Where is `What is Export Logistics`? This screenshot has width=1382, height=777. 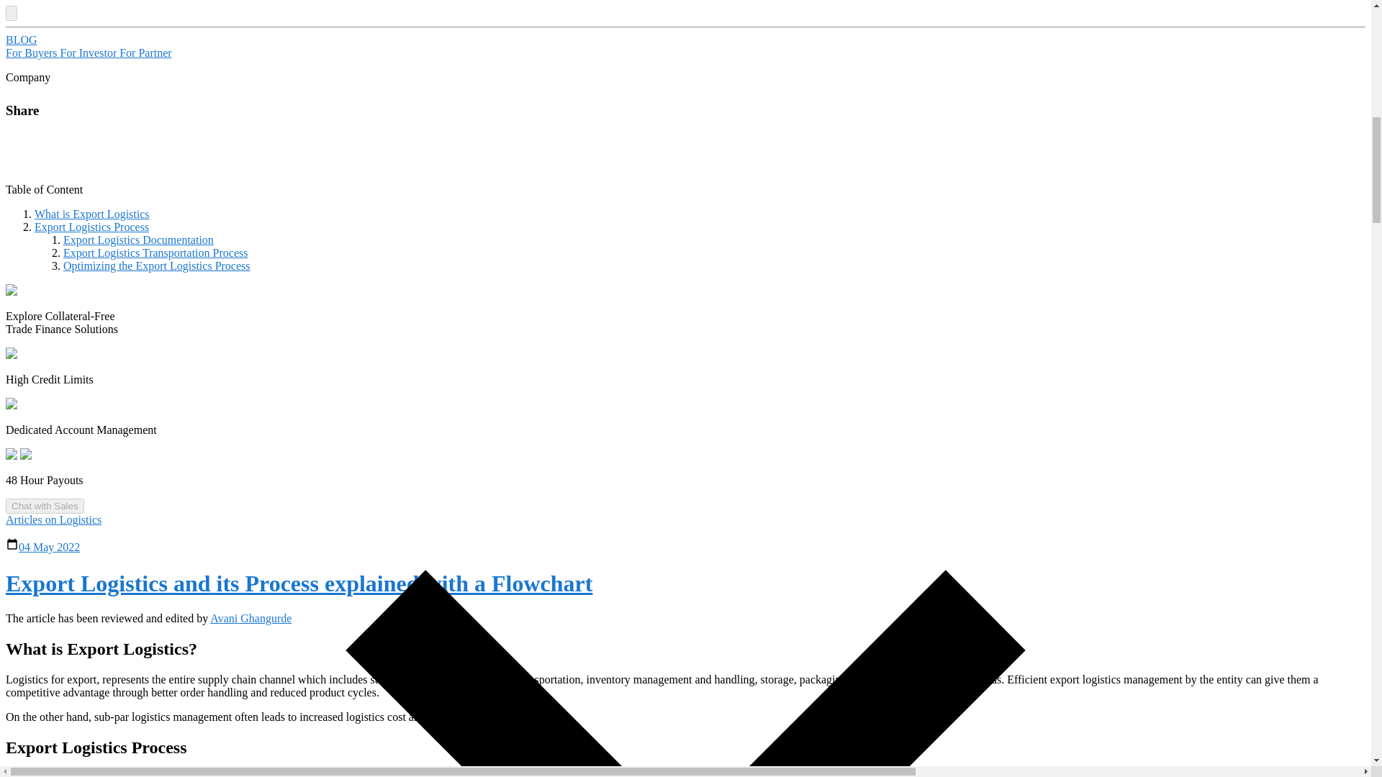 What is Export Logistics is located at coordinates (92, 214).